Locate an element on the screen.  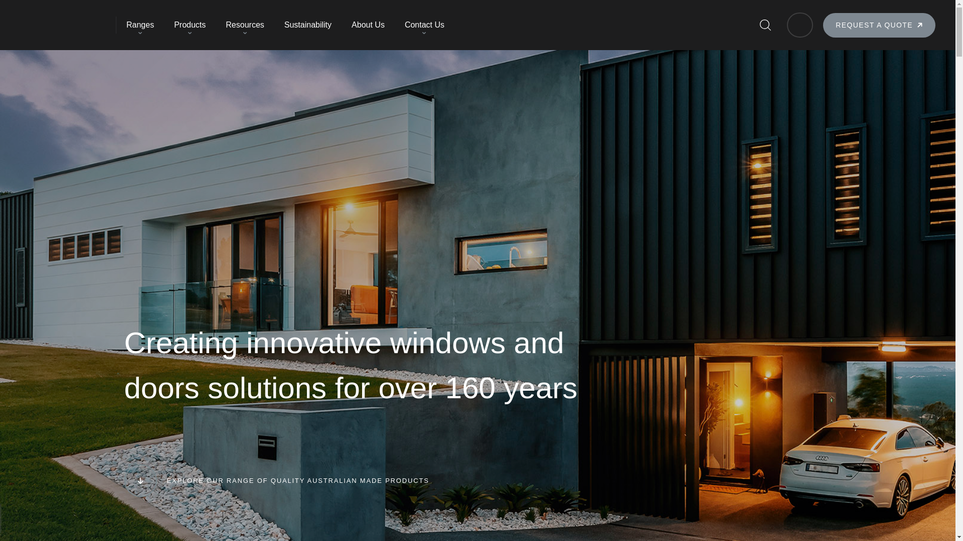
Resources is located at coordinates (245, 25).